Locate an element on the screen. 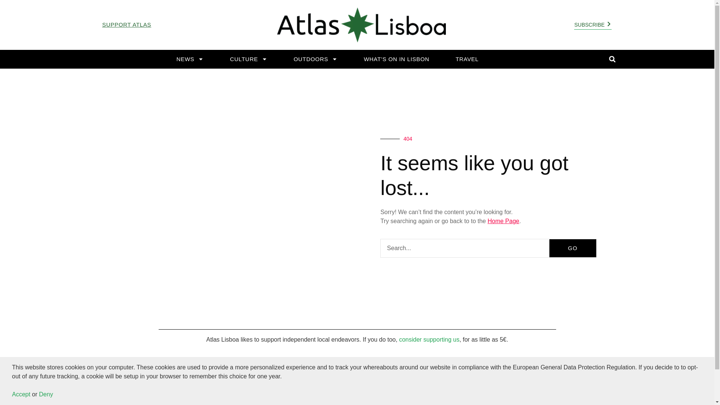  TRAVEL is located at coordinates (466, 59).